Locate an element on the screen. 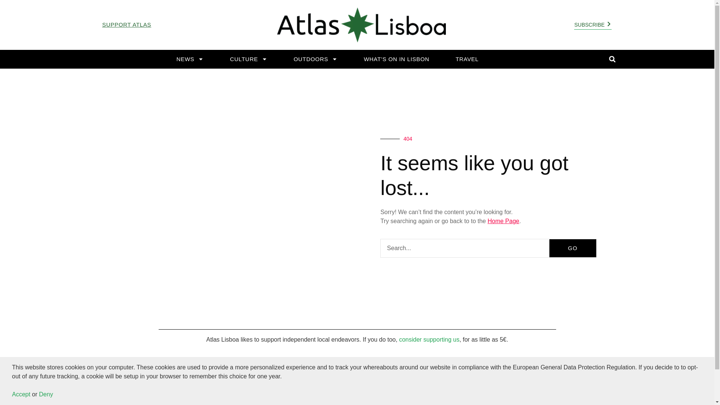  TRAVEL is located at coordinates (466, 59).